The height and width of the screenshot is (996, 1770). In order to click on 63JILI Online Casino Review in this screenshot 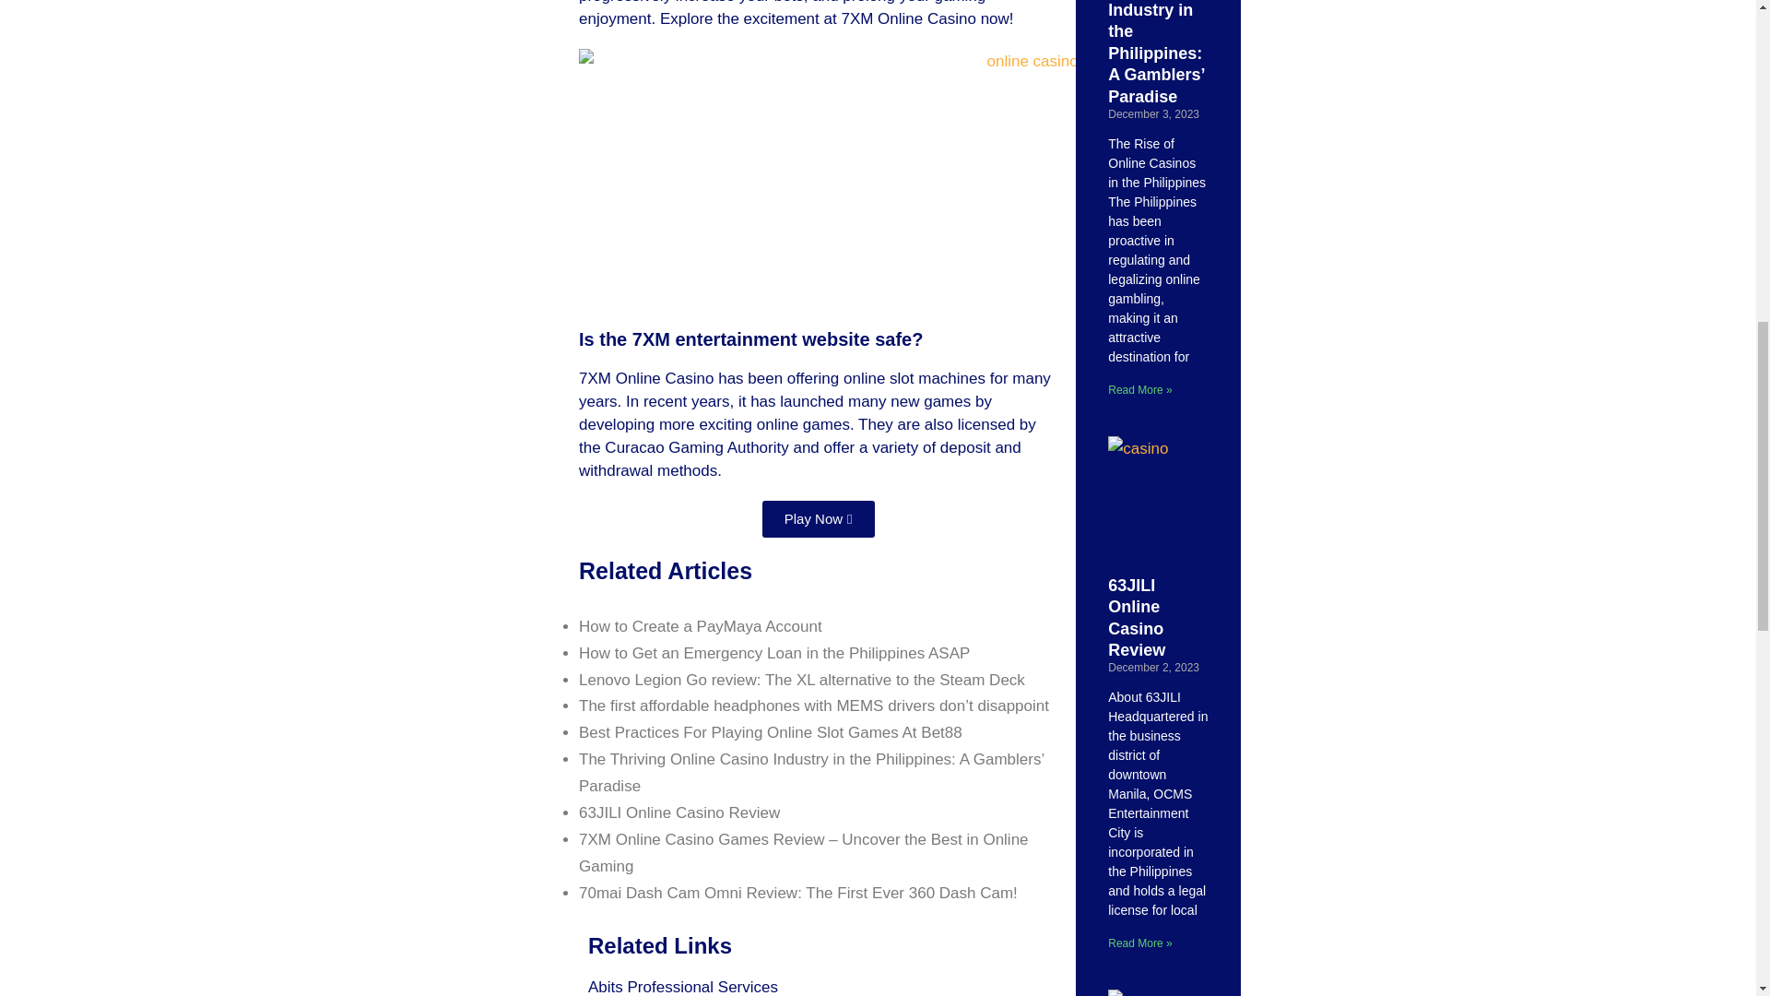, I will do `click(678, 812)`.